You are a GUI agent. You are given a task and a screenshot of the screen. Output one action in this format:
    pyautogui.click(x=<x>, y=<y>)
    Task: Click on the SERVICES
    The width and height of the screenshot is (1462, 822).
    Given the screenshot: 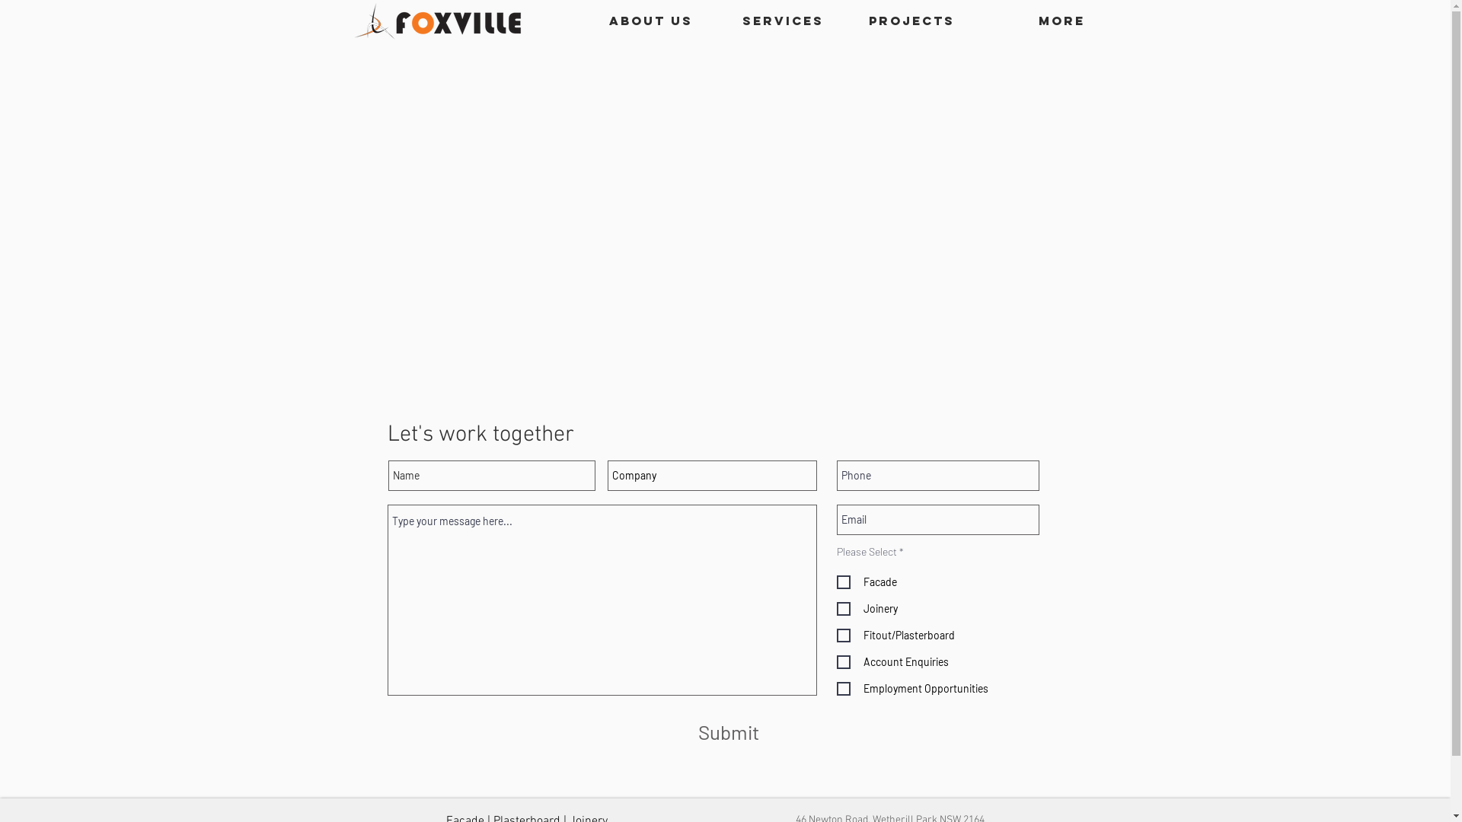 What is the action you would take?
    pyautogui.click(x=769, y=21)
    